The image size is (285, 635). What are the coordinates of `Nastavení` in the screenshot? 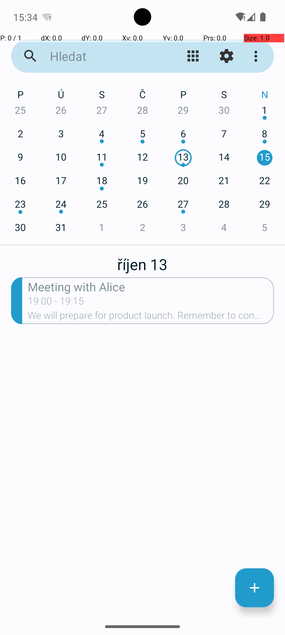 It's located at (226, 56).